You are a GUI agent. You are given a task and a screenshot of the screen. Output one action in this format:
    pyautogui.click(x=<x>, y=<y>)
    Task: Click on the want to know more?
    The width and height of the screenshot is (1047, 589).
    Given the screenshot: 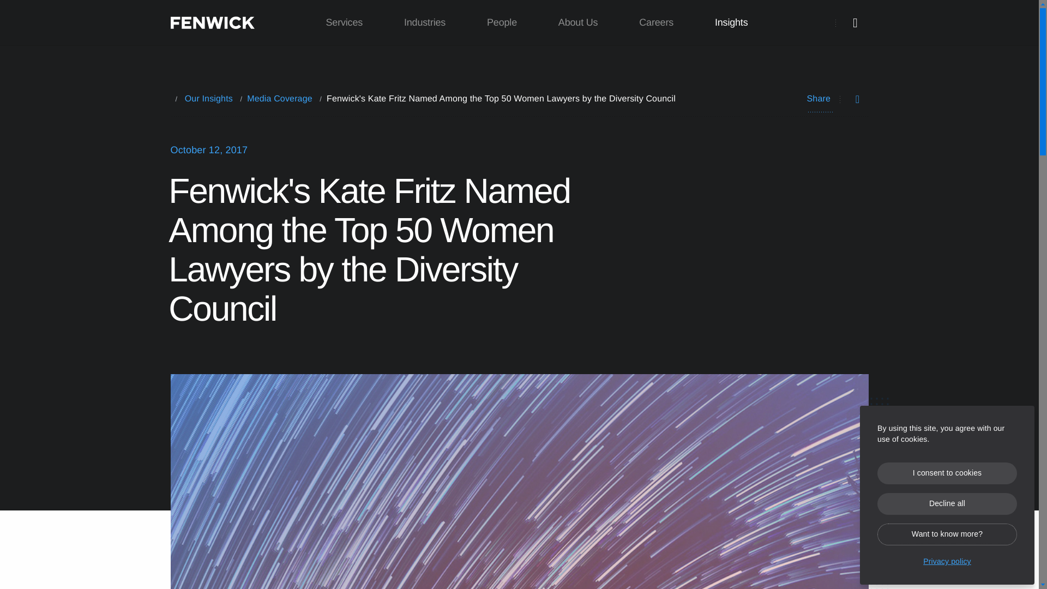 What is the action you would take?
    pyautogui.click(x=947, y=534)
    